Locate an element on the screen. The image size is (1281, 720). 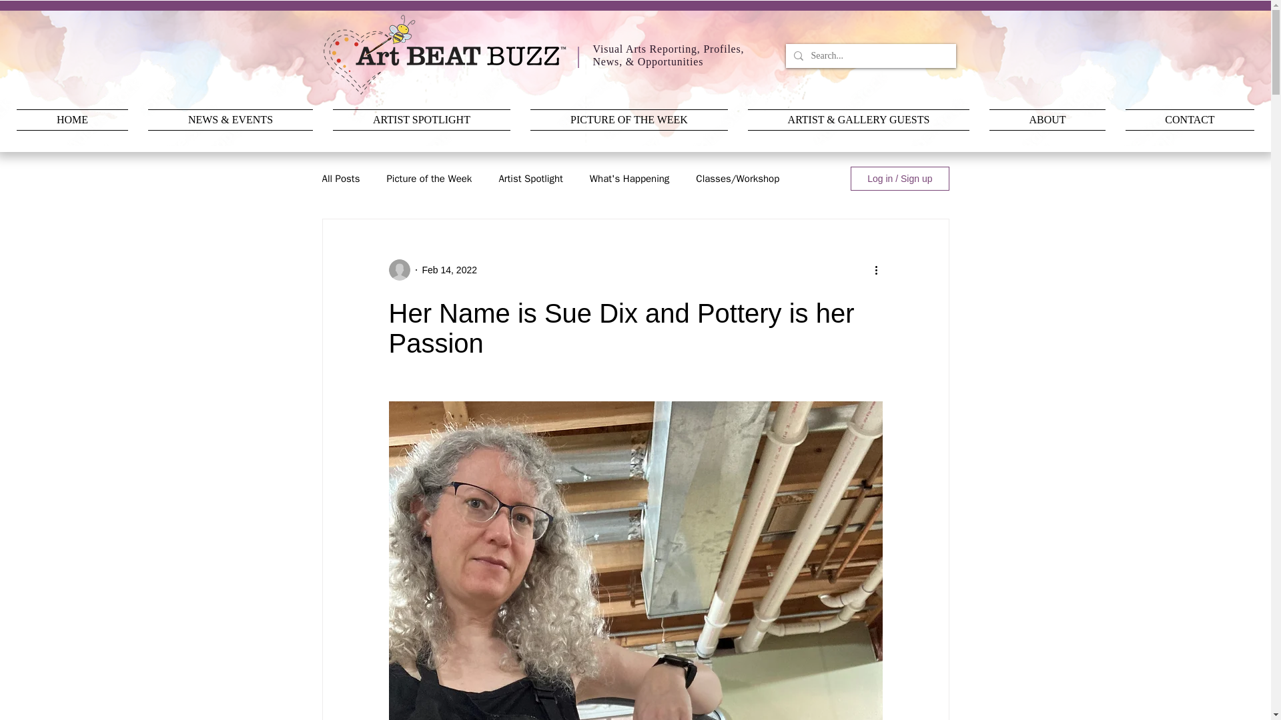
Feb 14, 2022 is located at coordinates (448, 269).